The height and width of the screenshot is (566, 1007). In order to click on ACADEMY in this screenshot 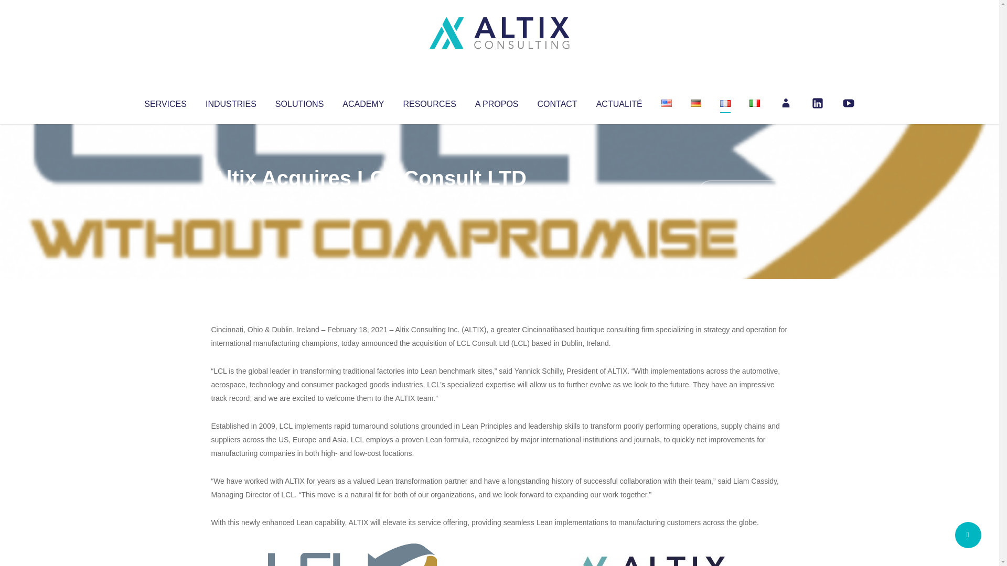, I will do `click(363, 102)`.